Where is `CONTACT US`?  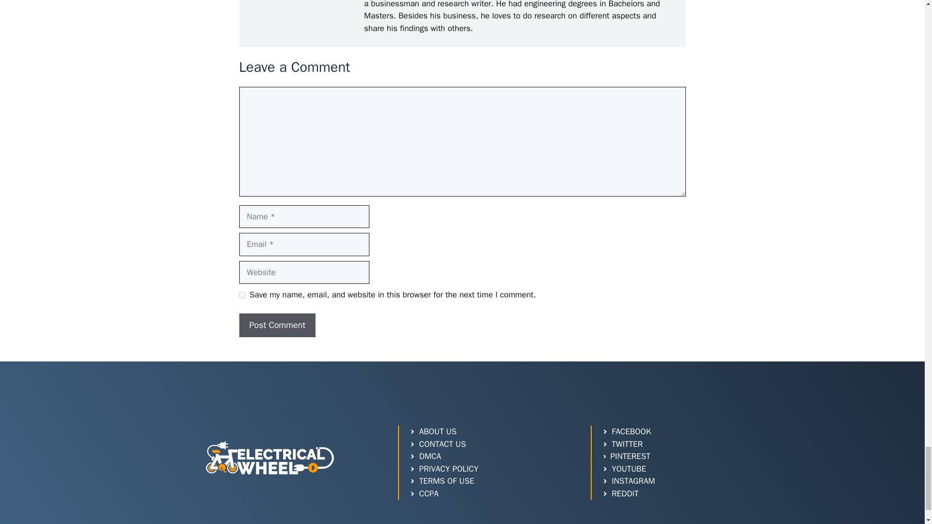
CONTACT US is located at coordinates (437, 444).